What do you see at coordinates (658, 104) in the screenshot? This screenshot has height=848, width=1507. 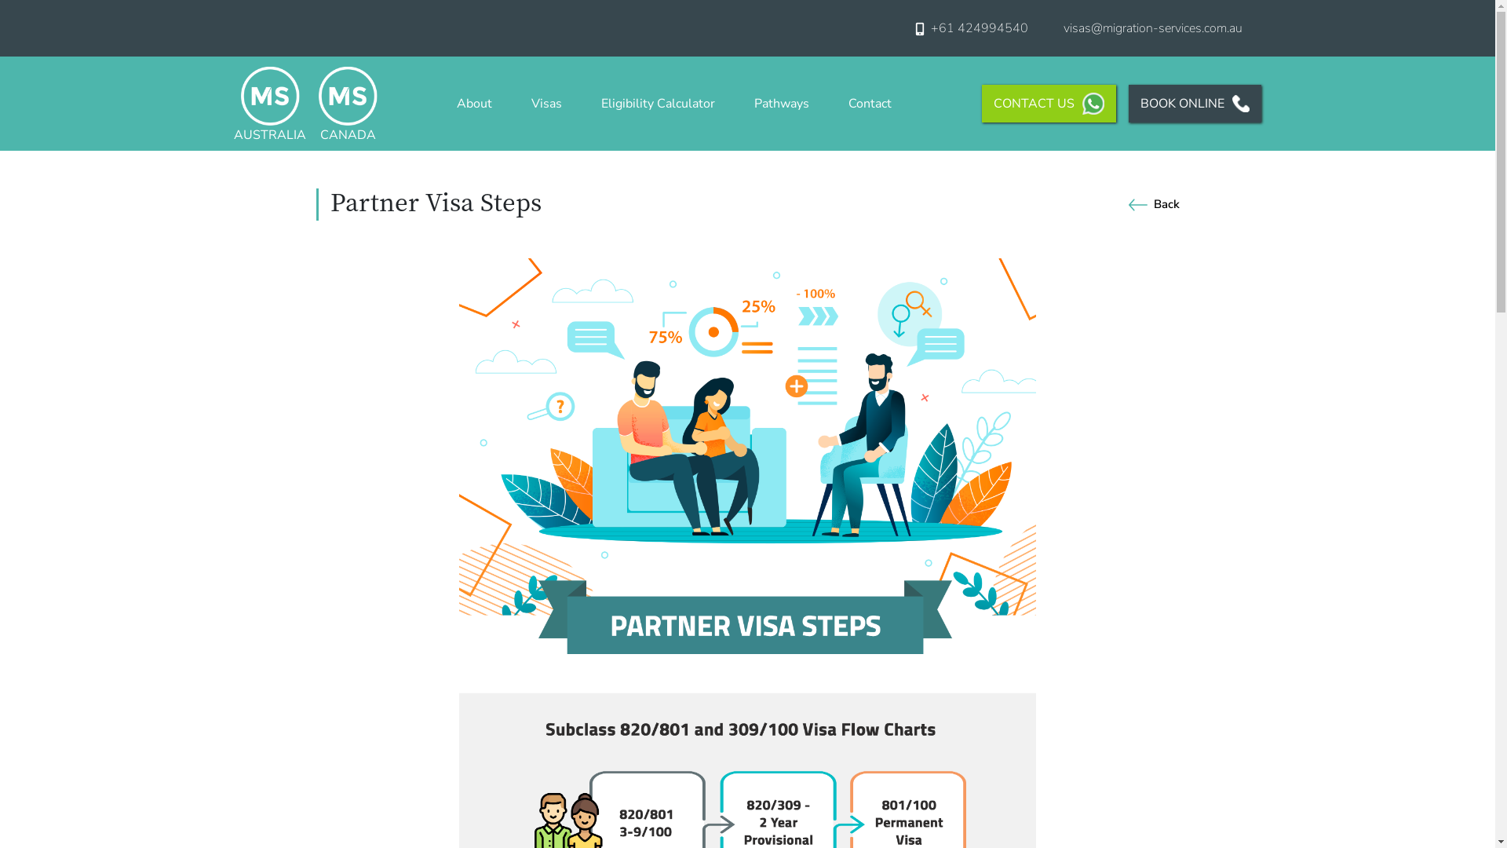 I see `Eligibility Calculator` at bounding box center [658, 104].